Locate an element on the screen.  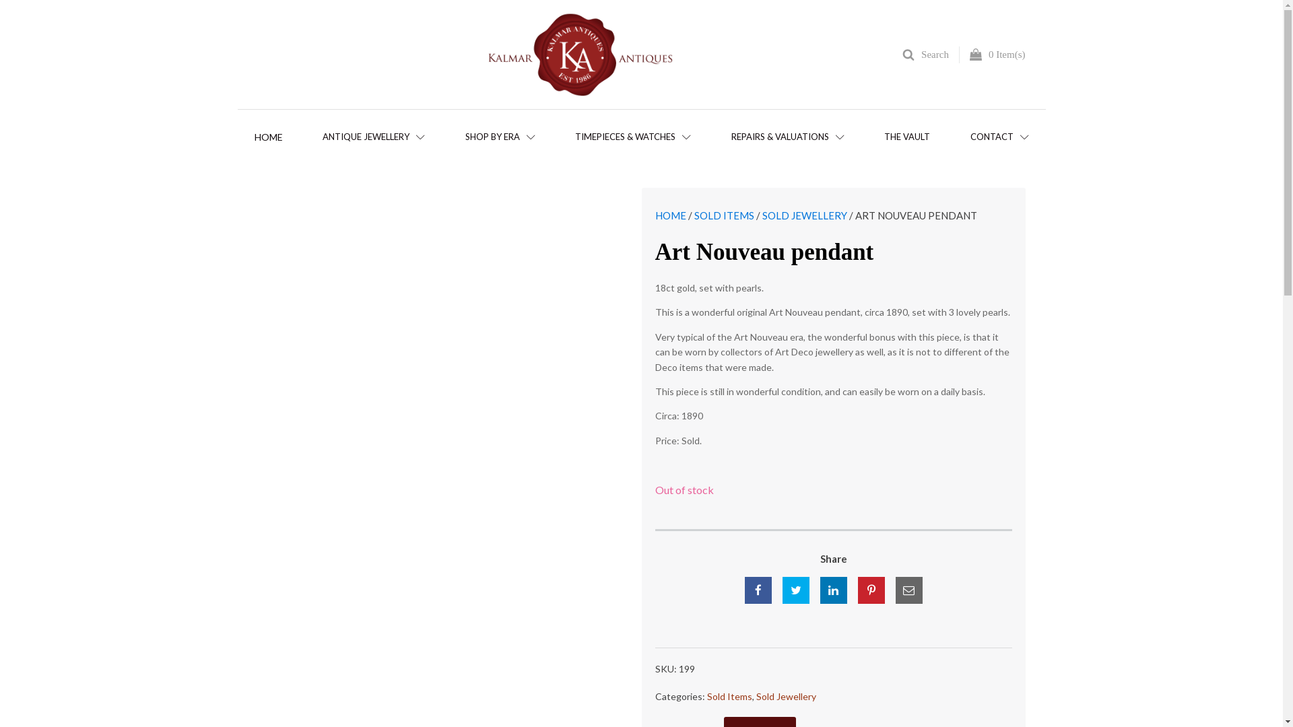
Sold Jewellery is located at coordinates (785, 696).